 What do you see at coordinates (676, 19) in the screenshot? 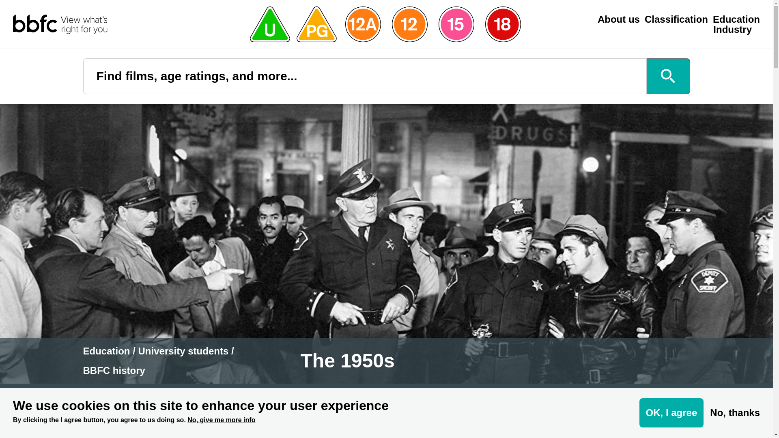
I see `Classification` at bounding box center [676, 19].